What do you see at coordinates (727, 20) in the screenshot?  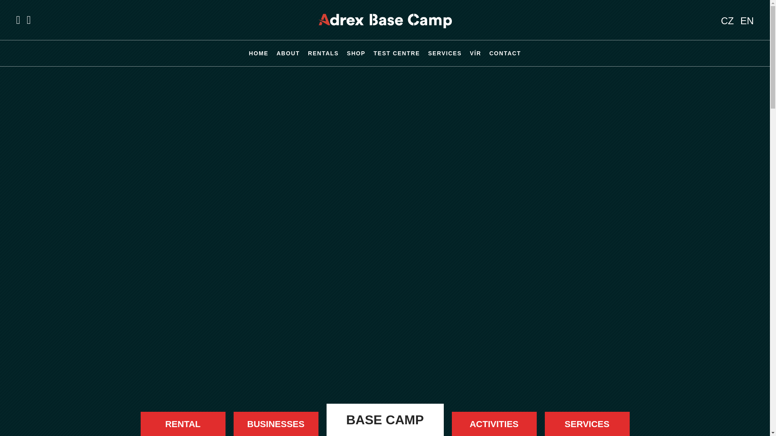 I see `CZ` at bounding box center [727, 20].